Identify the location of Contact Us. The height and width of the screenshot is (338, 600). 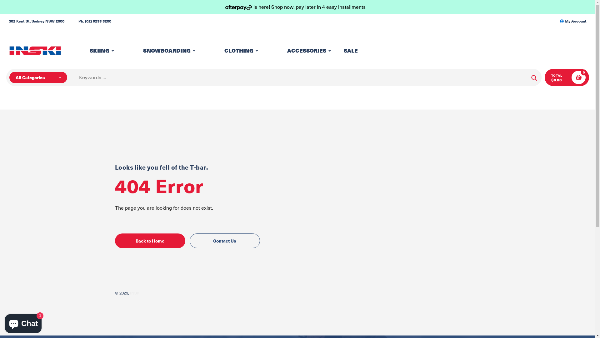
(224, 241).